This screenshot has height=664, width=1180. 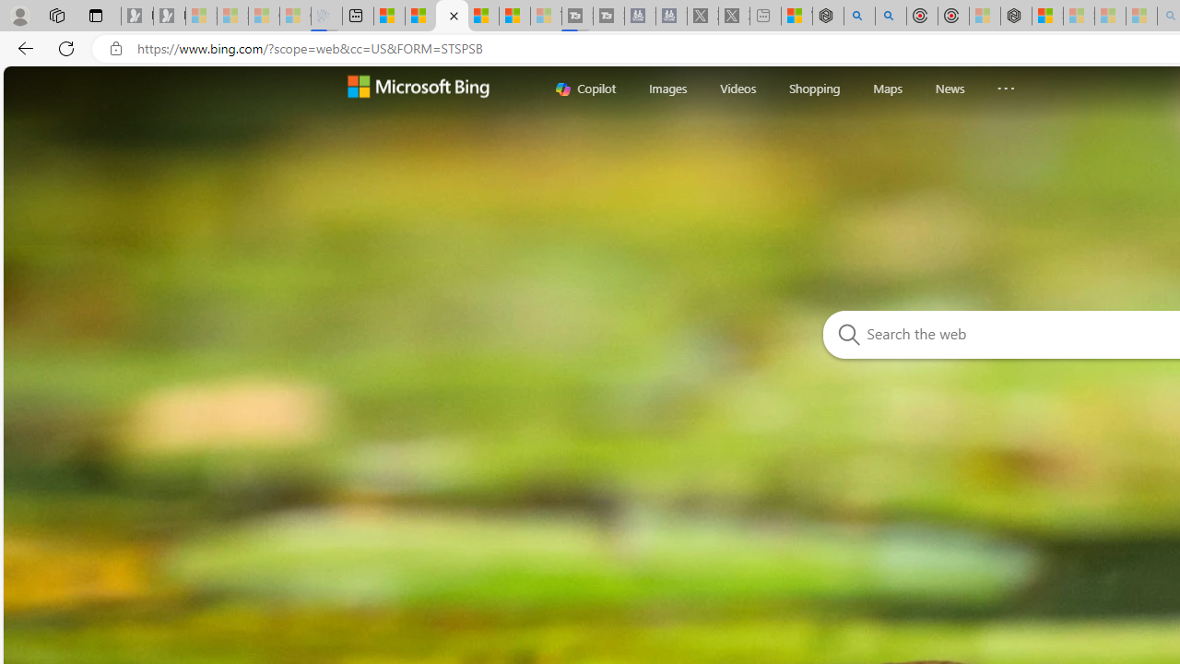 I want to click on Images, so click(x=668, y=89).